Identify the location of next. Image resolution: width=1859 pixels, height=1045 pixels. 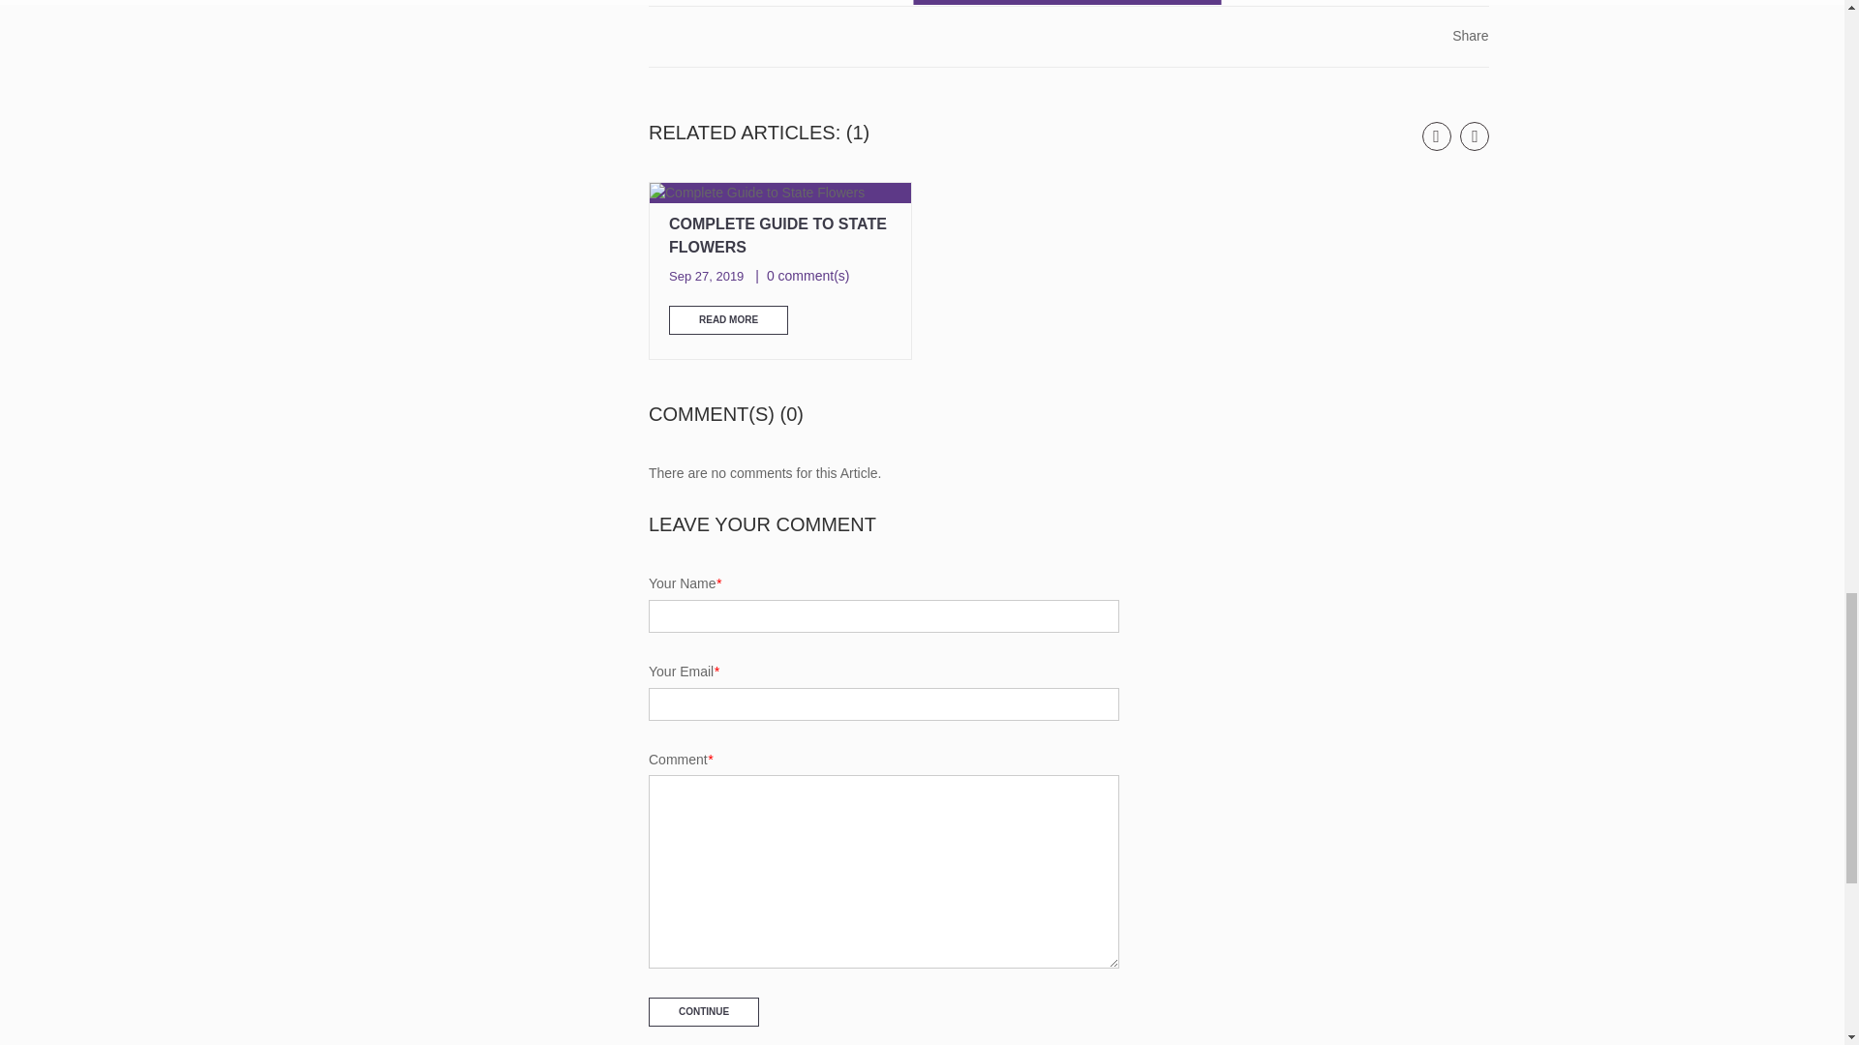
(1474, 135).